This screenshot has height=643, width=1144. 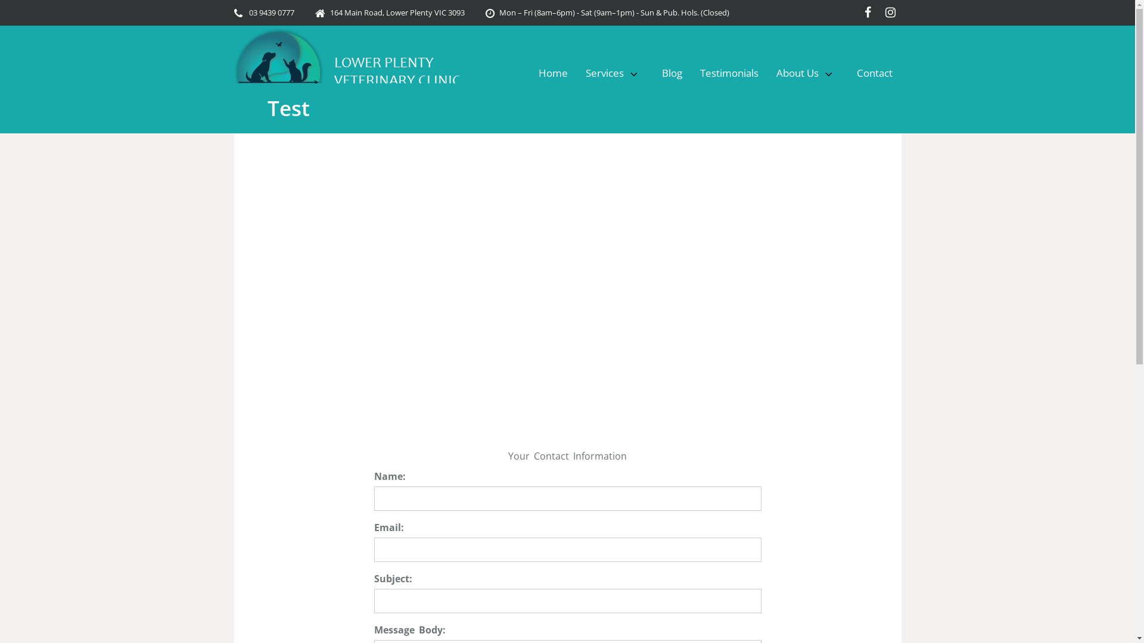 What do you see at coordinates (672, 73) in the screenshot?
I see `Blog` at bounding box center [672, 73].